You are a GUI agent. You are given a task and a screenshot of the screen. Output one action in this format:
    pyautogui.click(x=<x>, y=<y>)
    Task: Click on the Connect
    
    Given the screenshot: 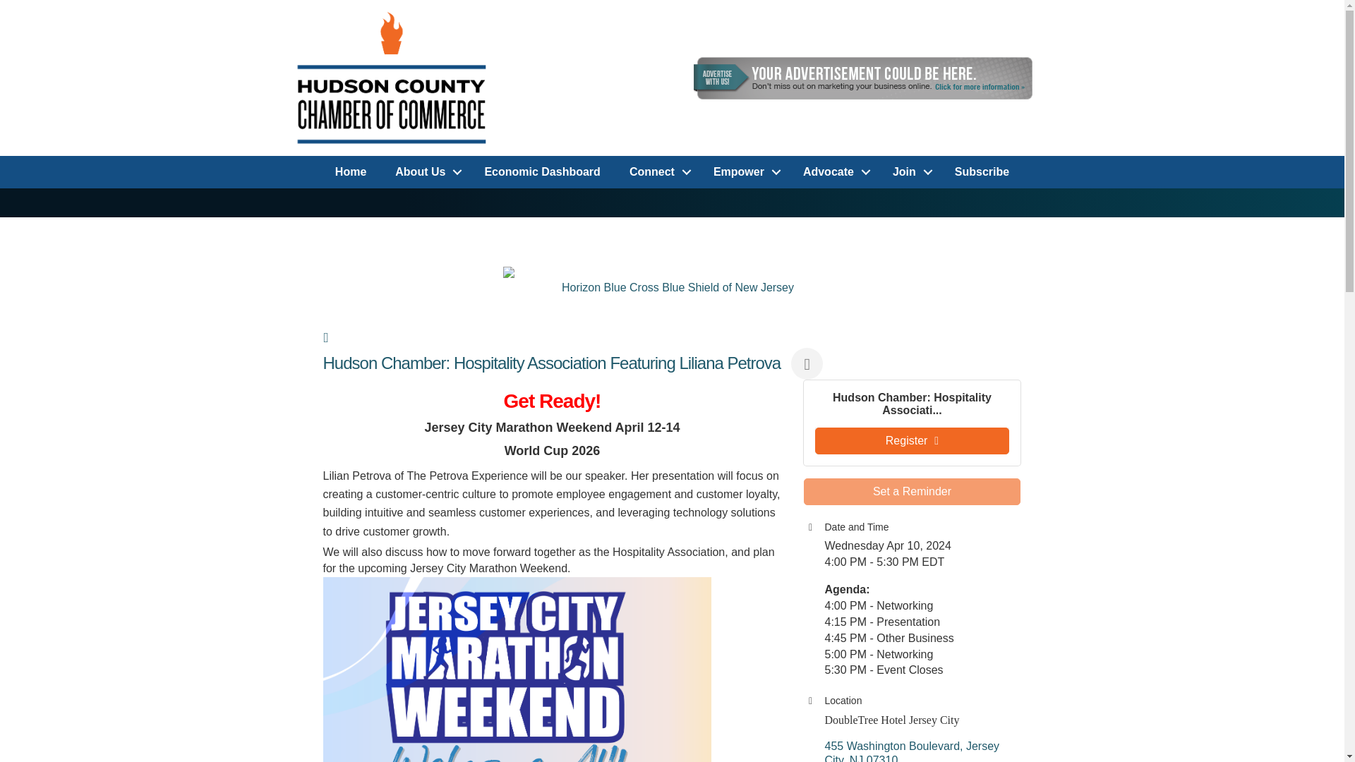 What is the action you would take?
    pyautogui.click(x=656, y=172)
    